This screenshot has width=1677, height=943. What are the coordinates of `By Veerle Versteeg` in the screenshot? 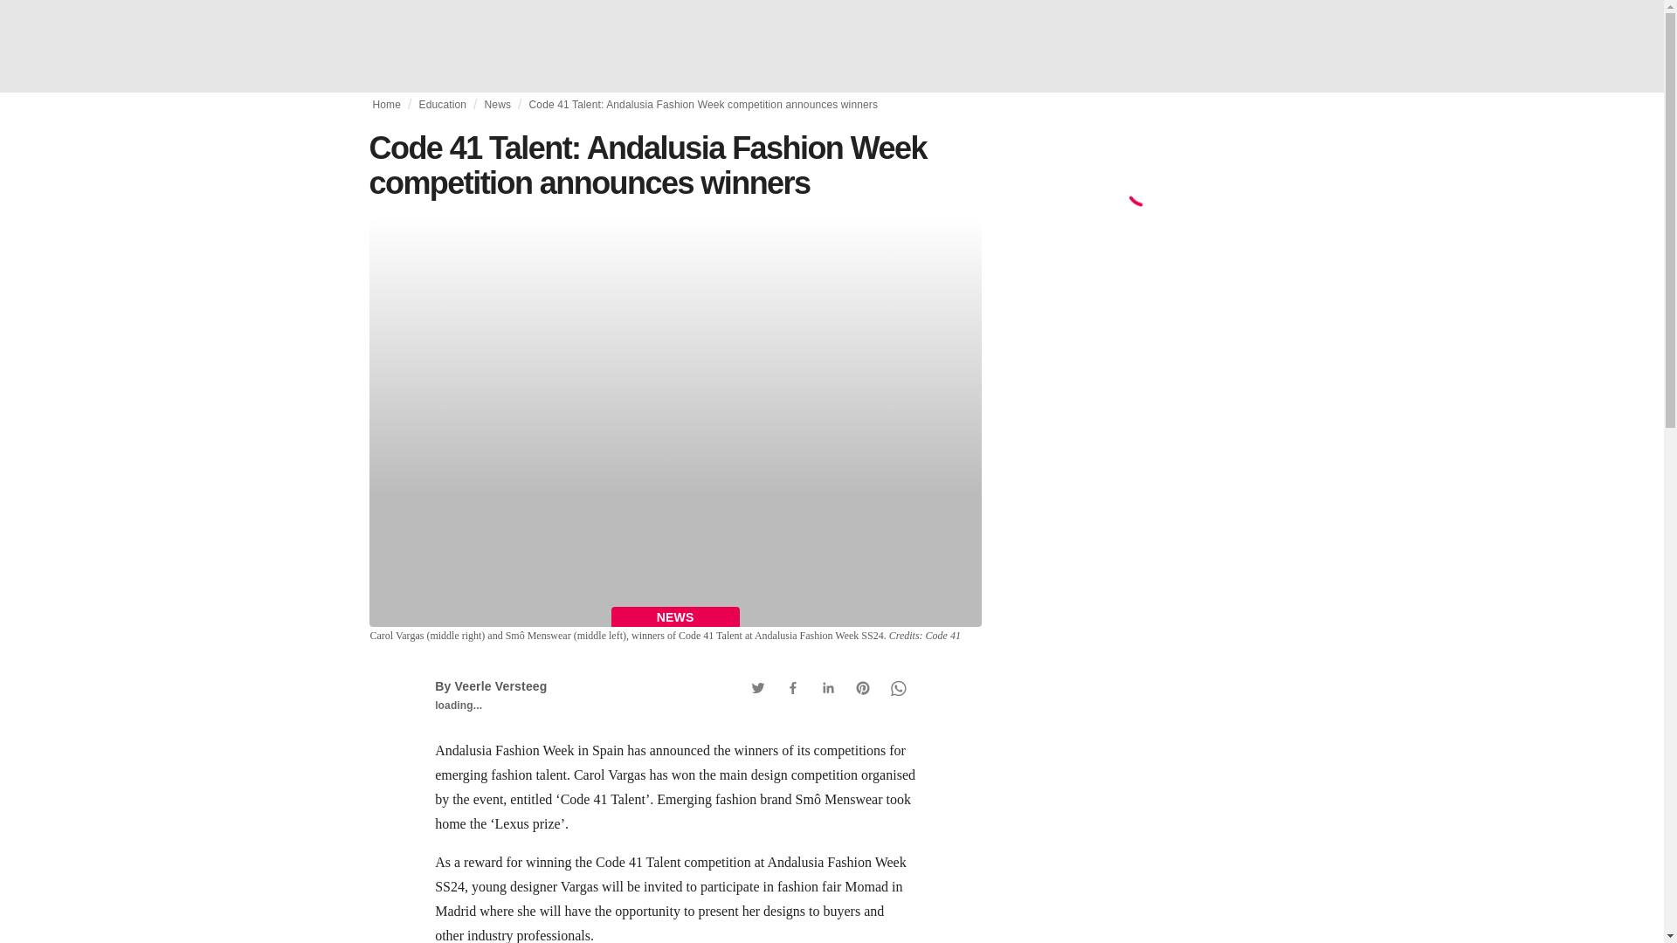 It's located at (490, 685).